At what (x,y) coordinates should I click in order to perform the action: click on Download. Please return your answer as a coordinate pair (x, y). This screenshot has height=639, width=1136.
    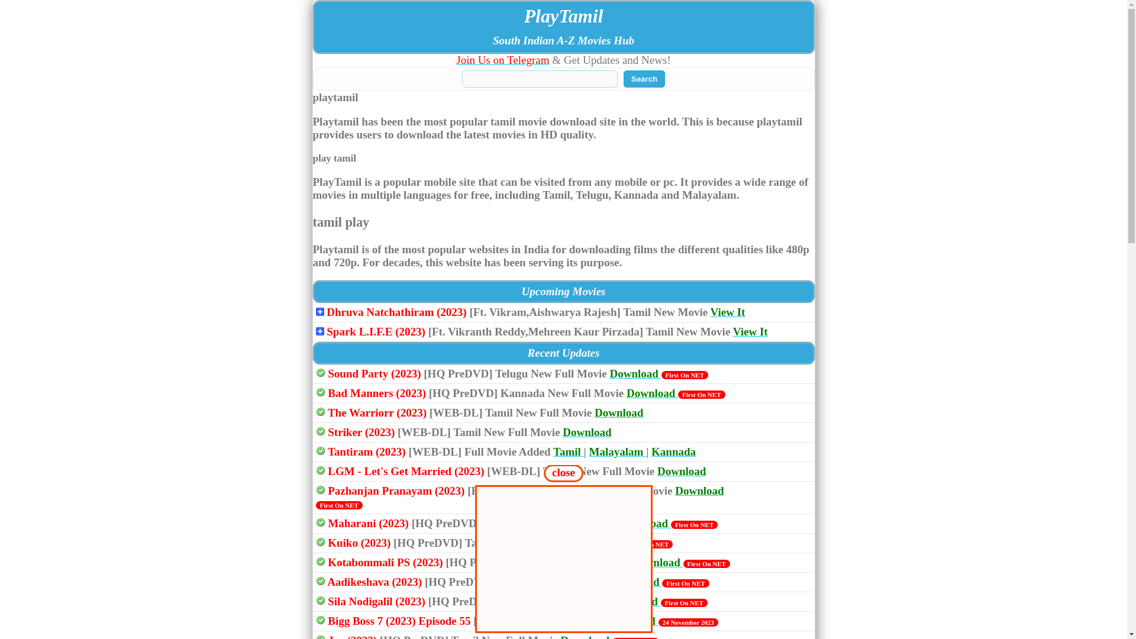
    Looking at the image, I should click on (645, 523).